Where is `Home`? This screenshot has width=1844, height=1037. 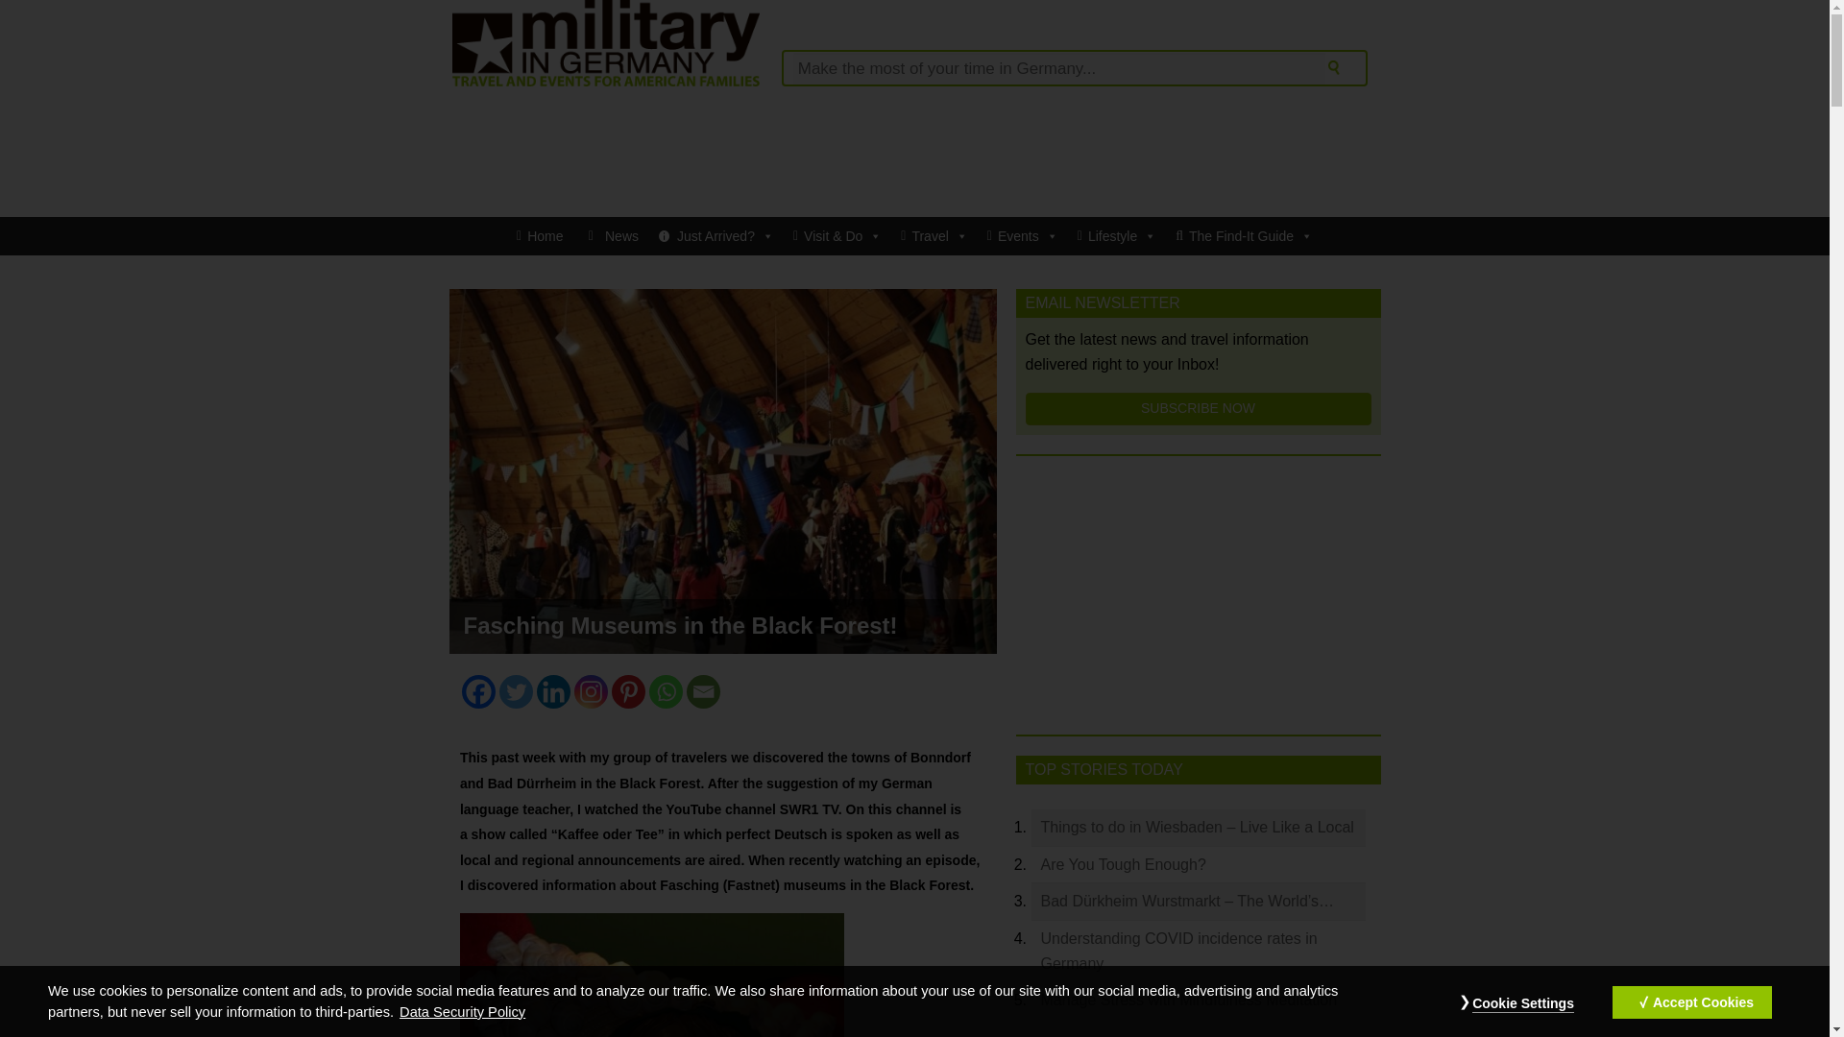 Home is located at coordinates (540, 235).